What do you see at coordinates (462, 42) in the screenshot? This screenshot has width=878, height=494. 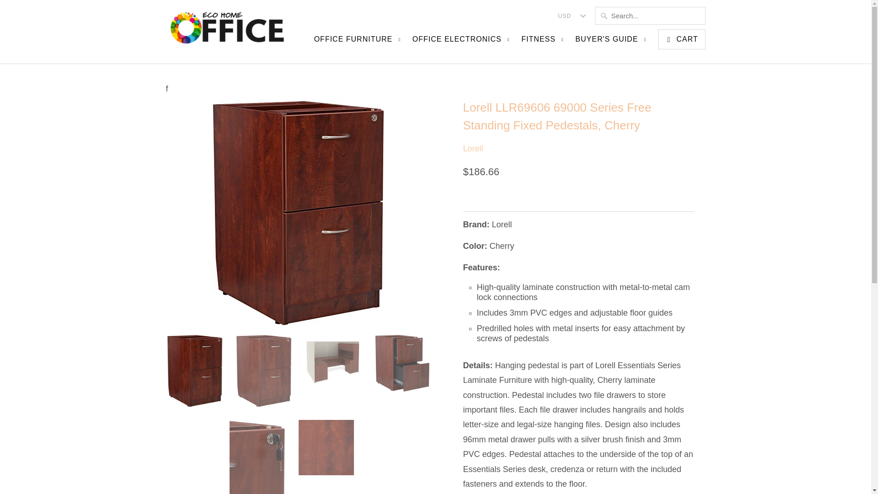 I see `OFFICE ELECTRONICS` at bounding box center [462, 42].